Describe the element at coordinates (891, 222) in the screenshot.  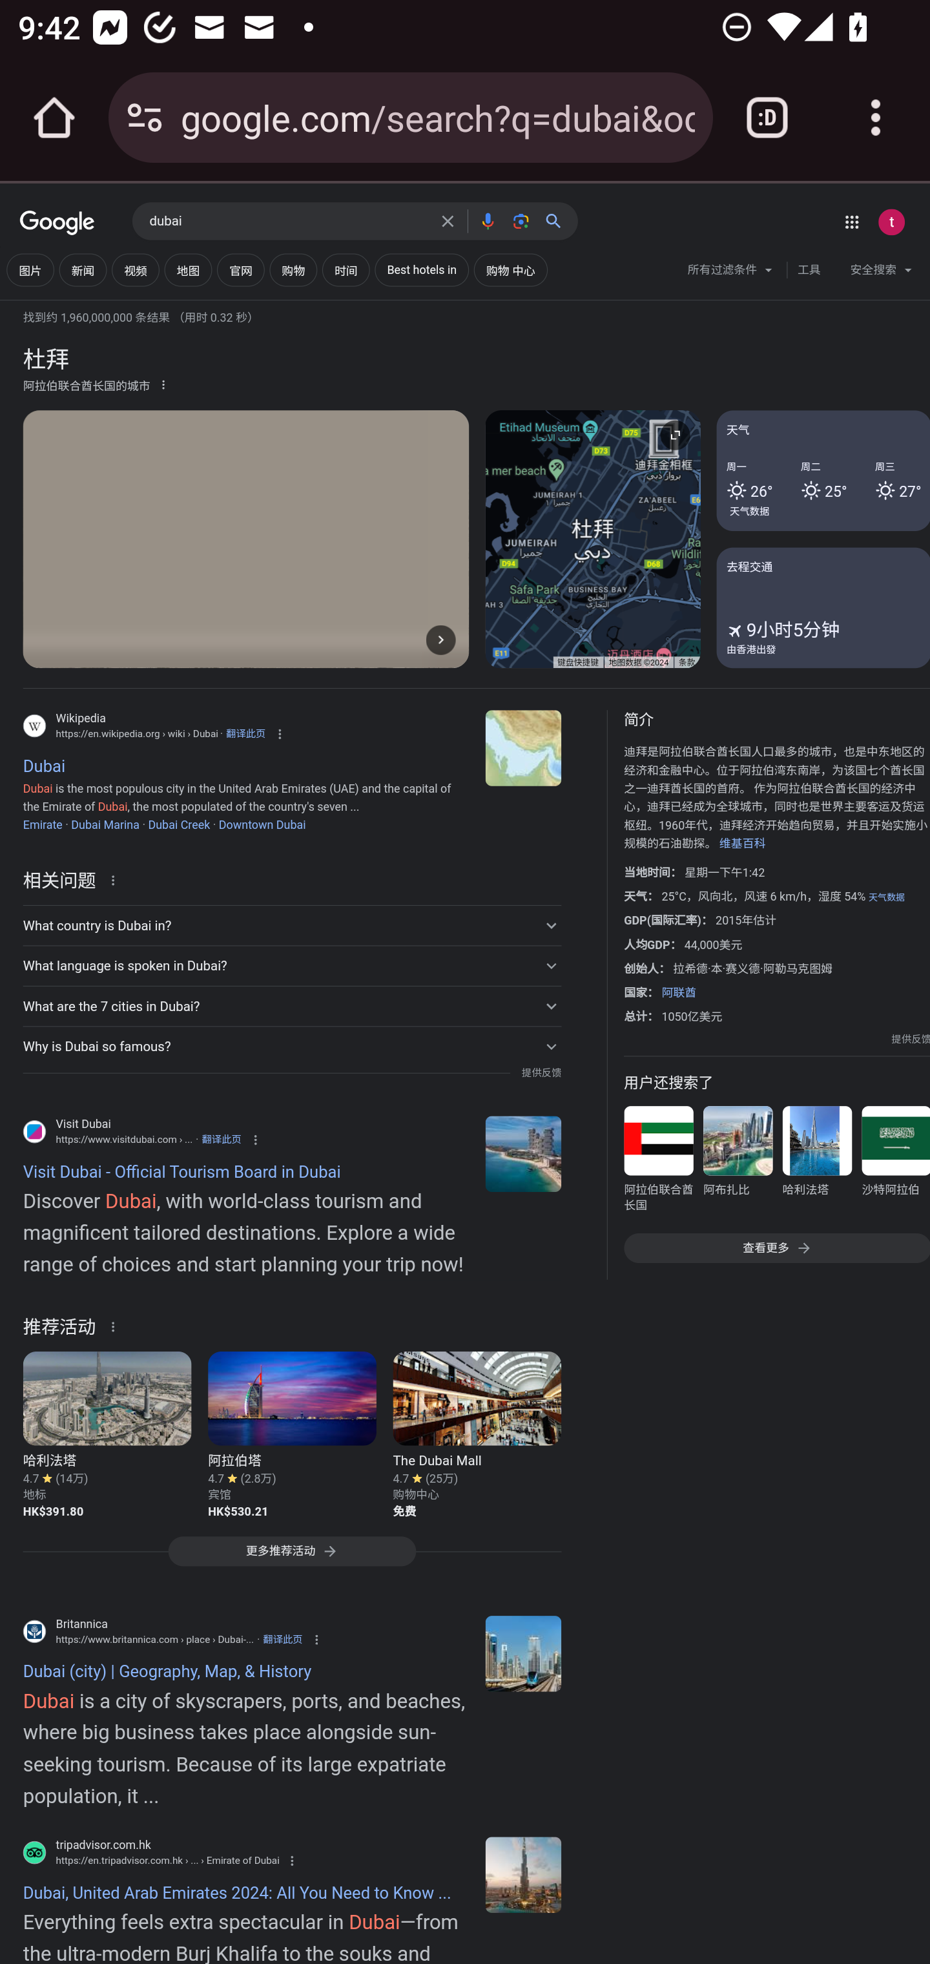
I see `Google 账号： test appium (testappium002@gmail.com)` at that location.